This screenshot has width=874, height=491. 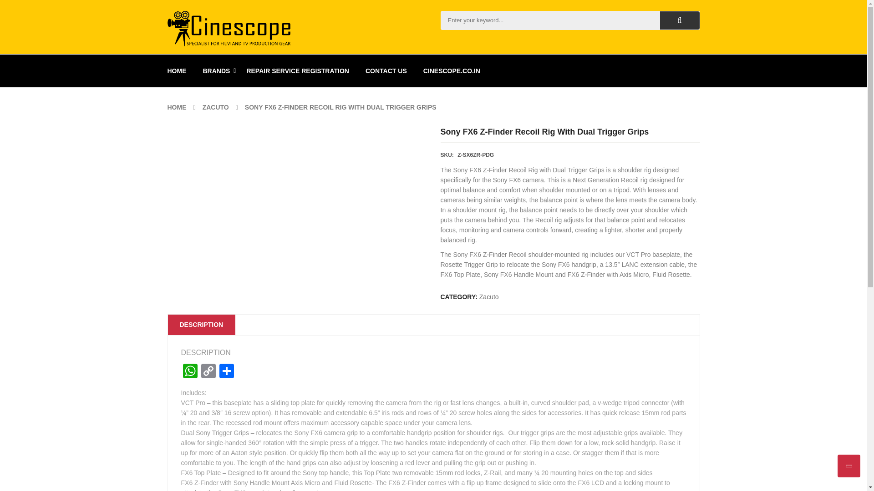 What do you see at coordinates (386, 71) in the screenshot?
I see `CONTACT US` at bounding box center [386, 71].